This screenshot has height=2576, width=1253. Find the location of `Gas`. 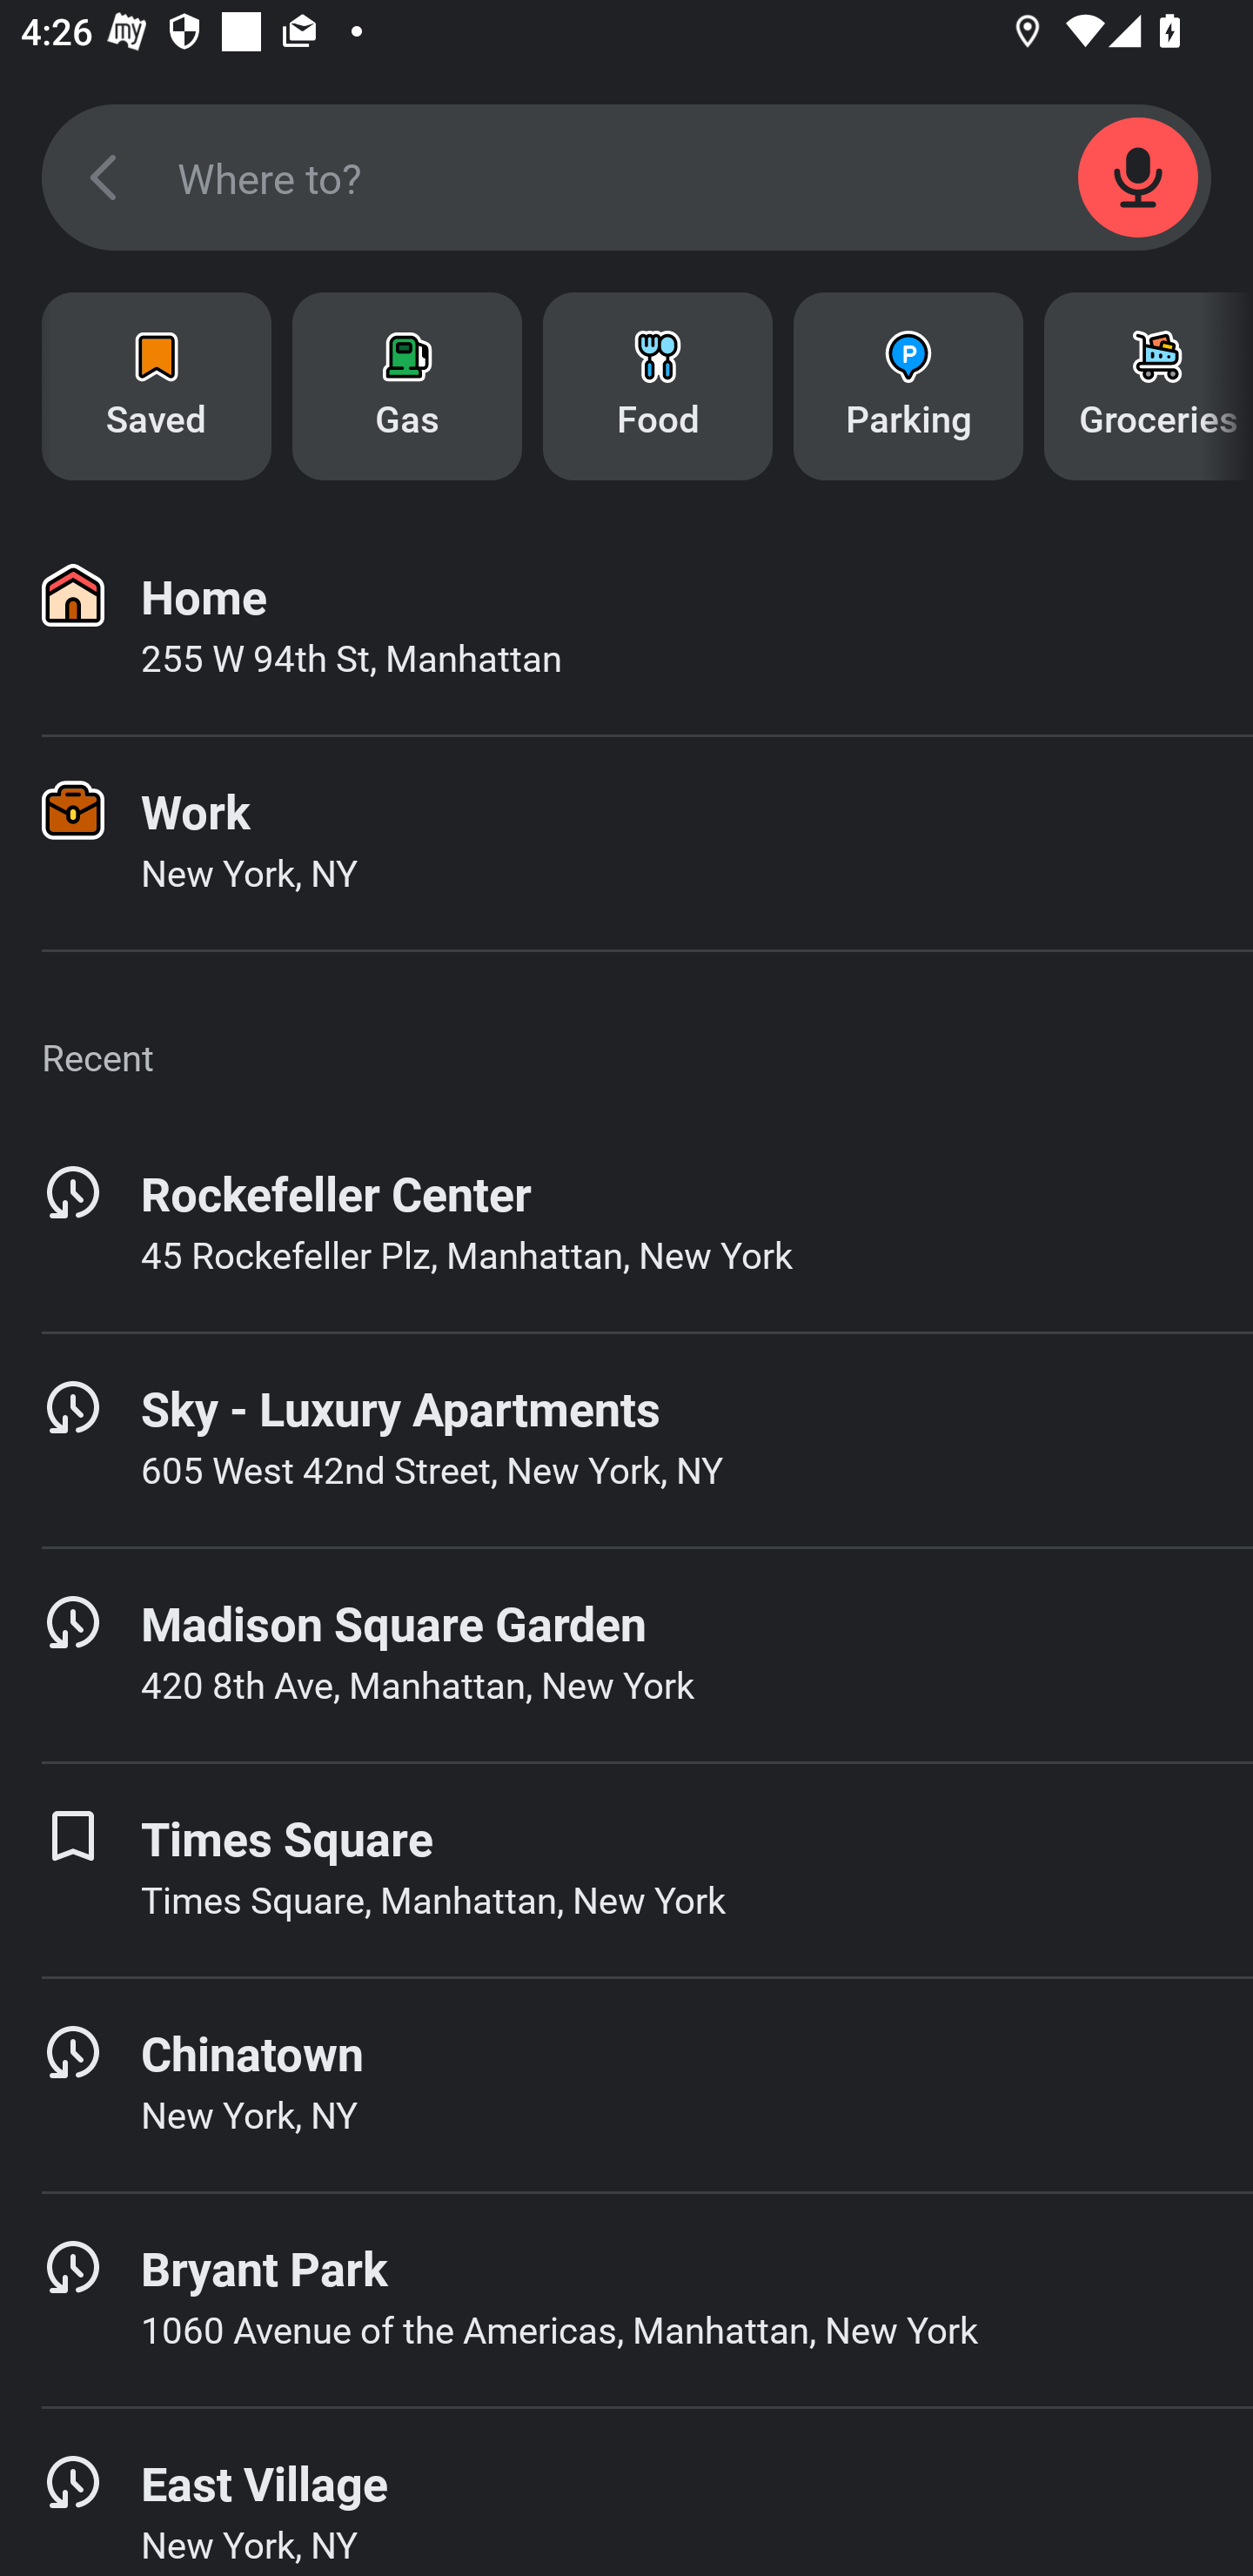

Gas is located at coordinates (407, 386).